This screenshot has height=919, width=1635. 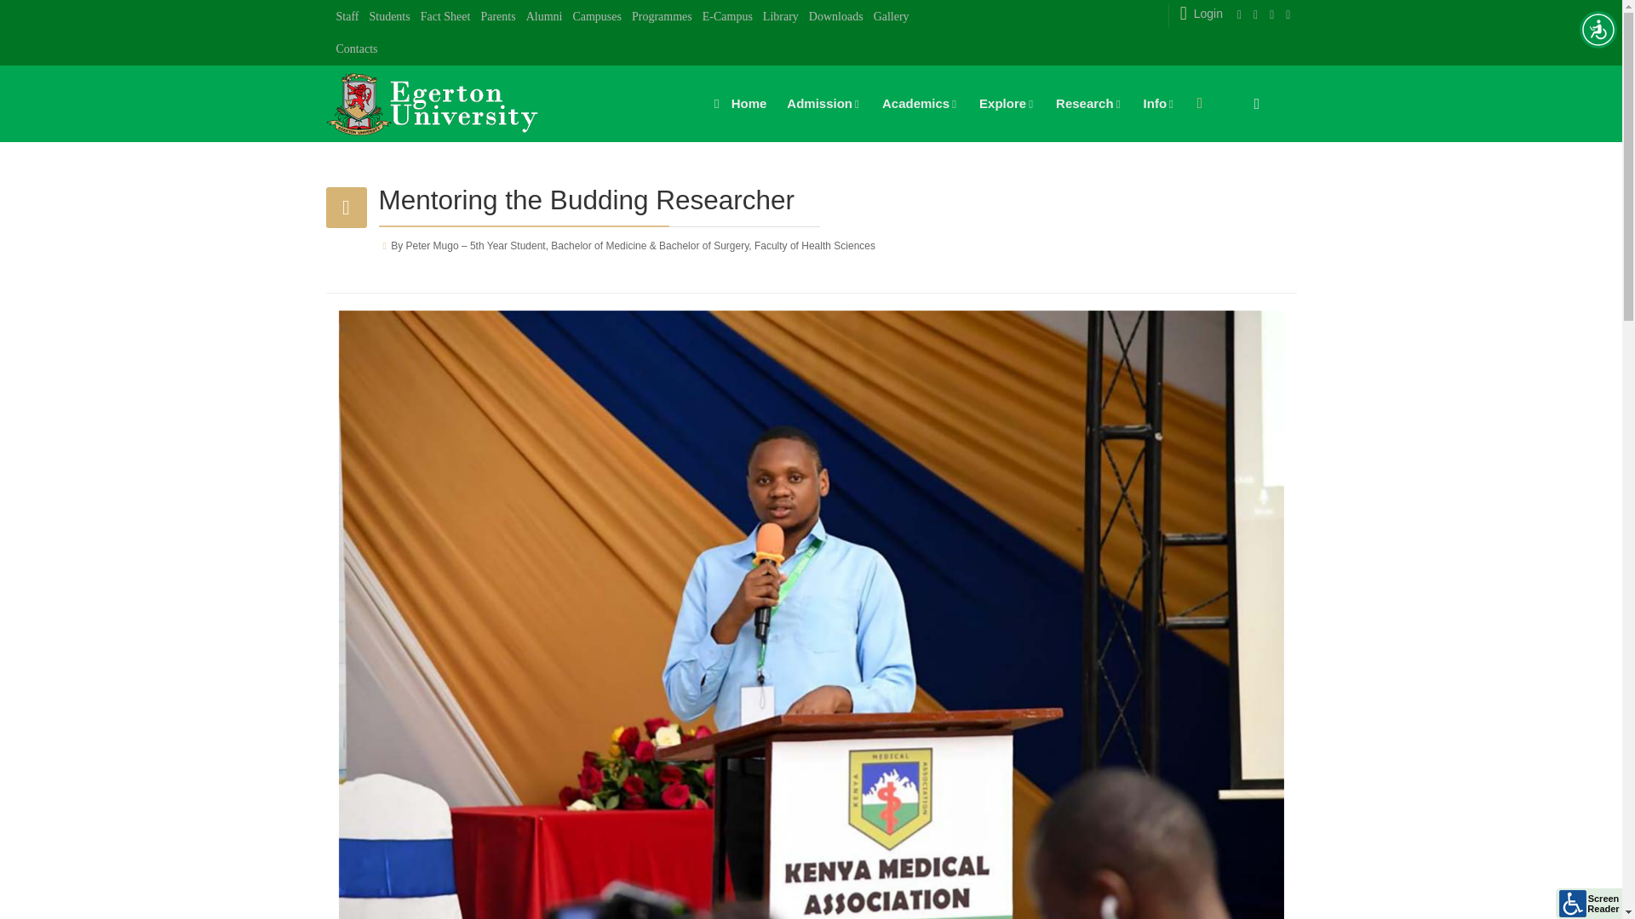 What do you see at coordinates (544, 17) in the screenshot?
I see `Alumni` at bounding box center [544, 17].